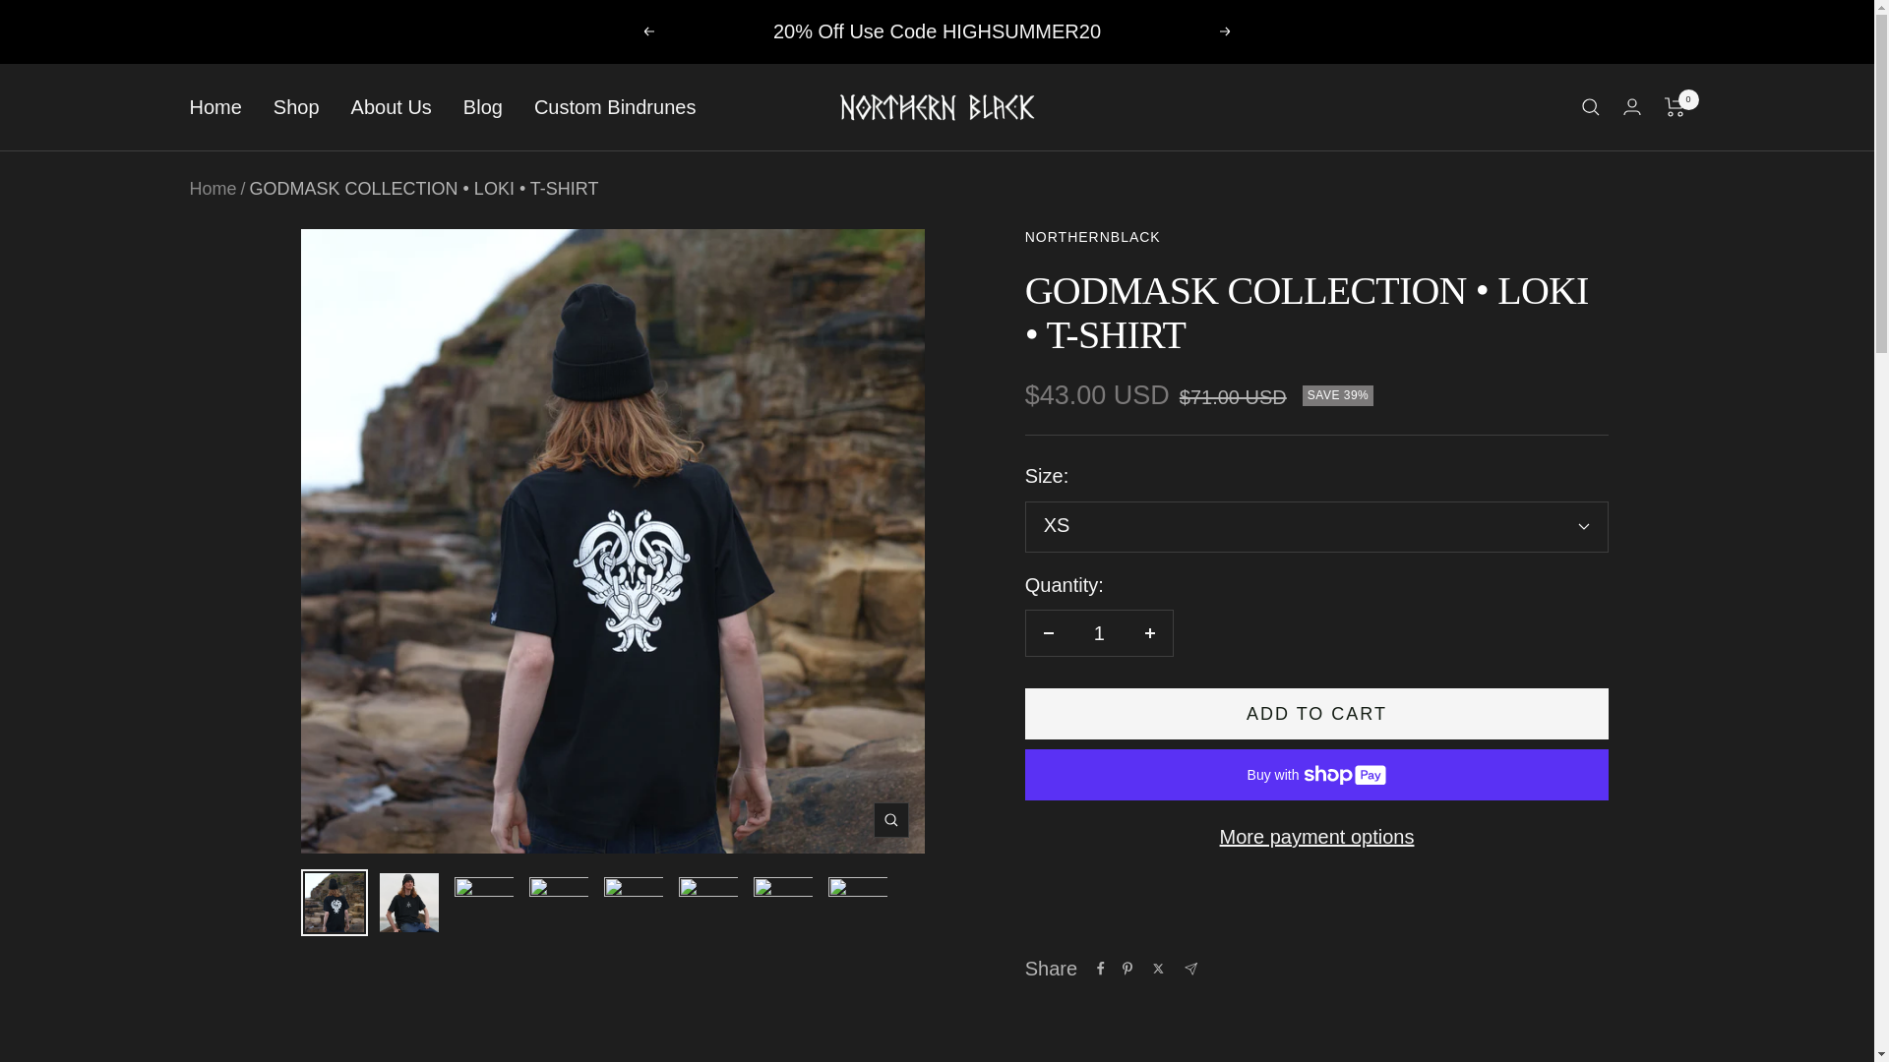 This screenshot has height=1062, width=1889. I want to click on Home, so click(213, 189).